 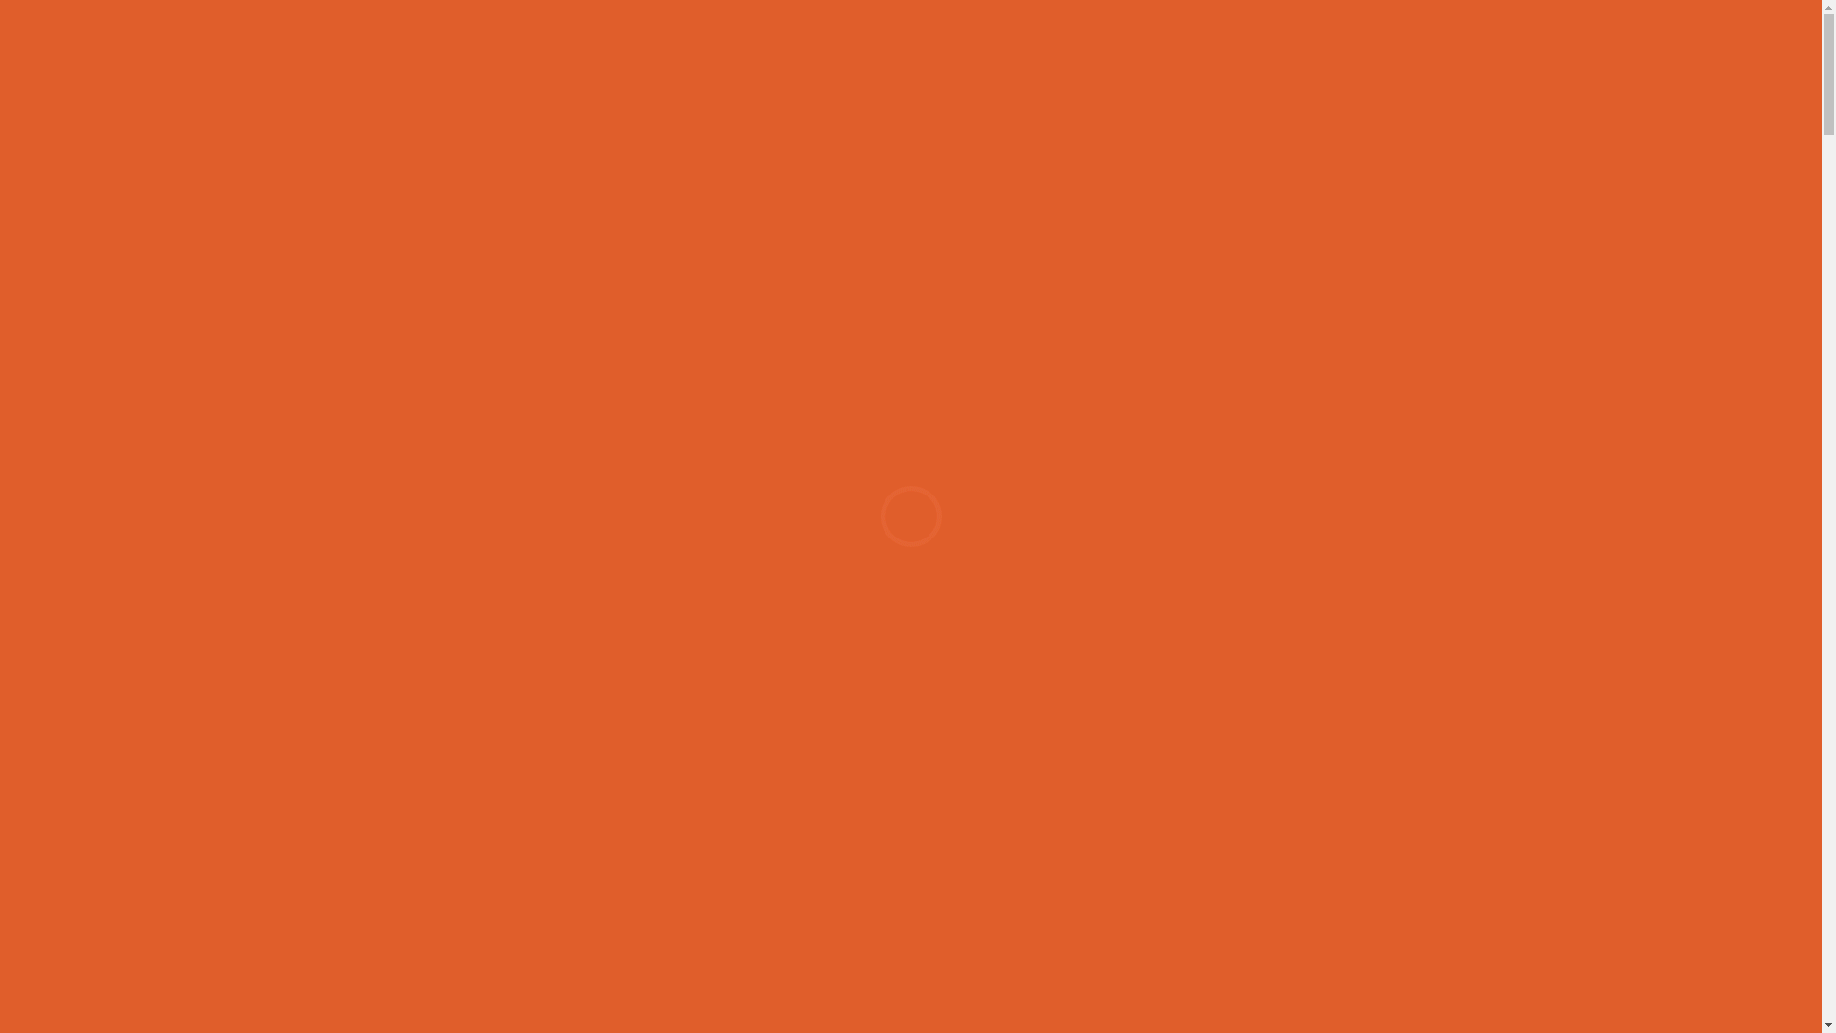 I want to click on projects, so click(x=1073, y=61).